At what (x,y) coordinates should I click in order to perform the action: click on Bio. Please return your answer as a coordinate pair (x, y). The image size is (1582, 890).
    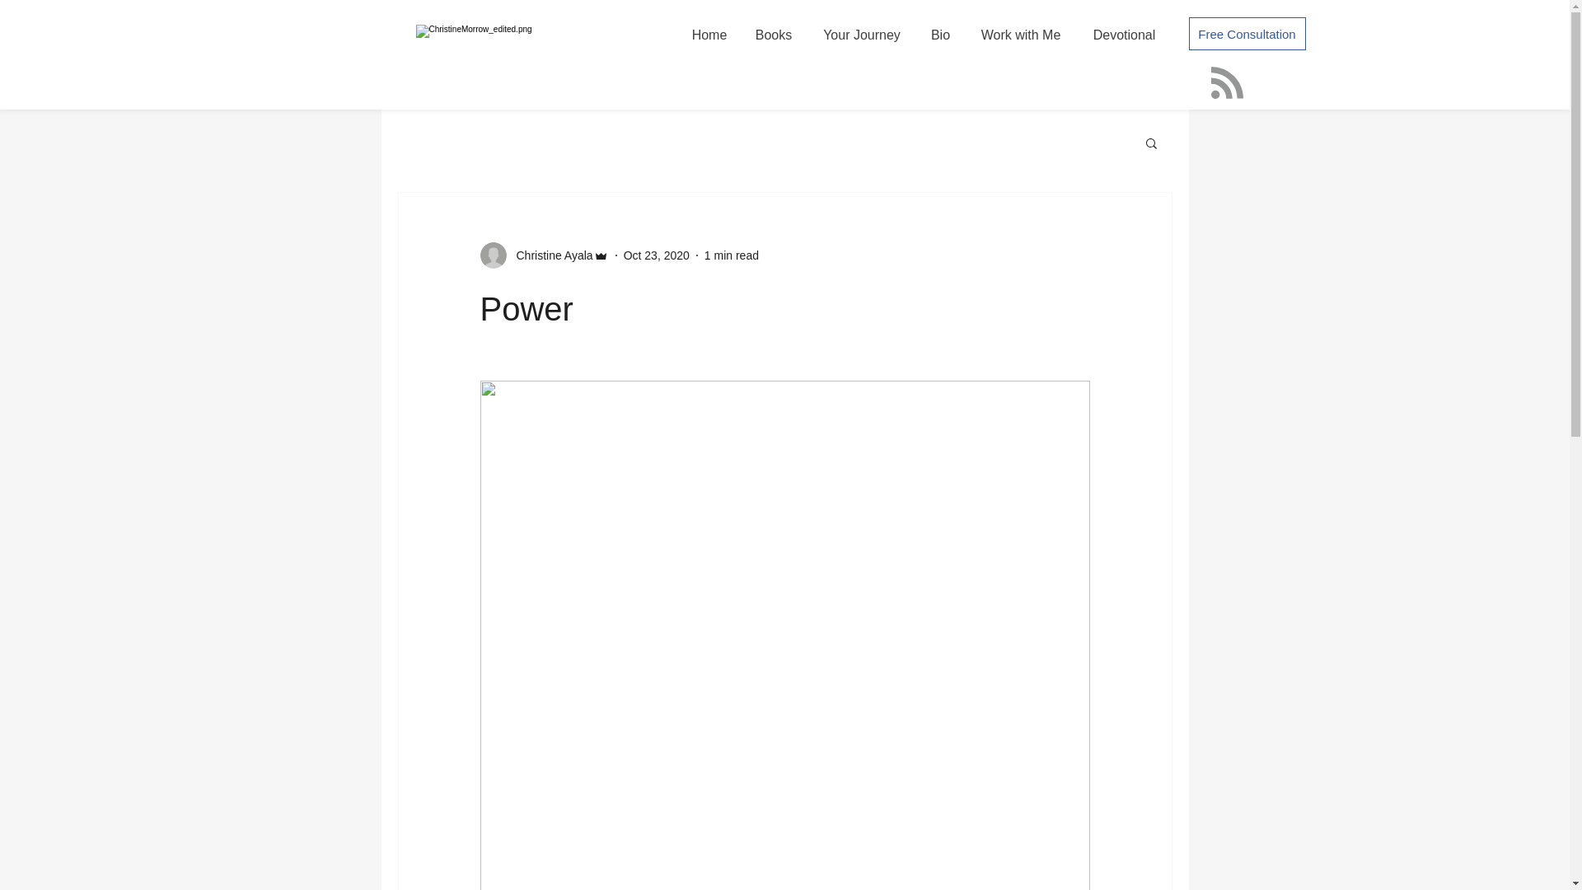
    Looking at the image, I should click on (940, 35).